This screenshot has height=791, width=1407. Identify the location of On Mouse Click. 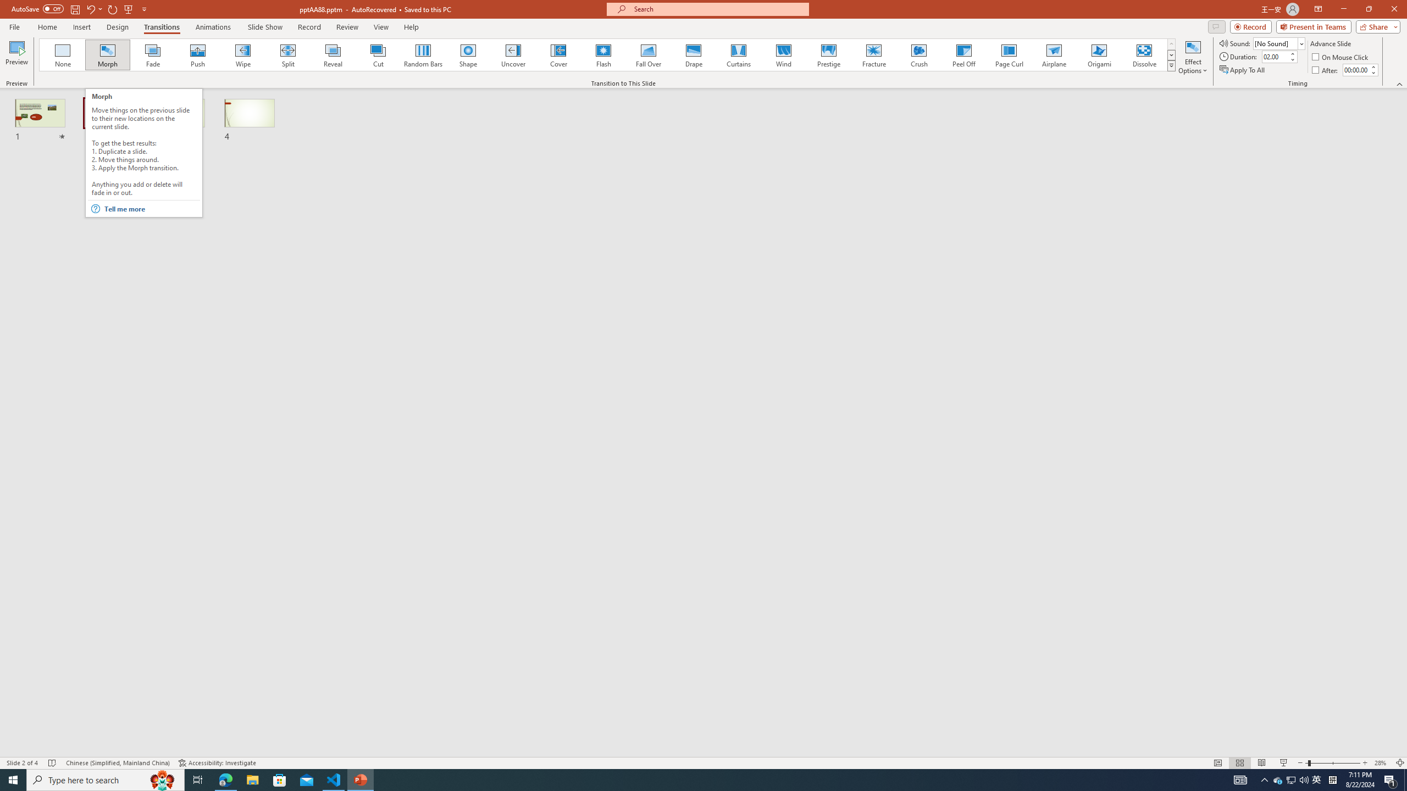
(1341, 57).